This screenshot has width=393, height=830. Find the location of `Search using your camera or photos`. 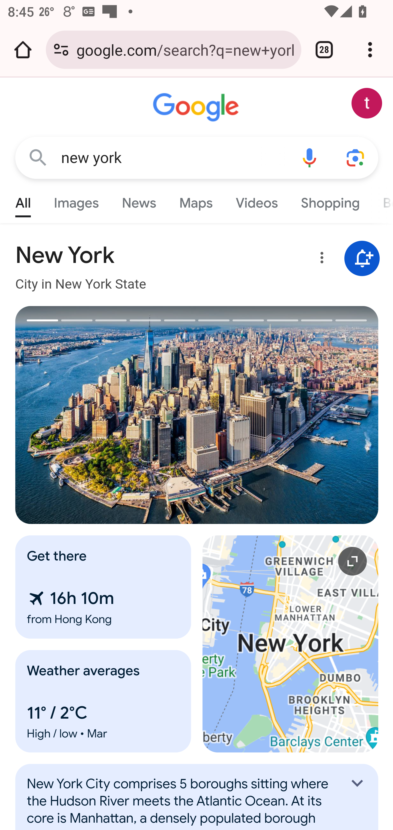

Search using your camera or photos is located at coordinates (356, 157).